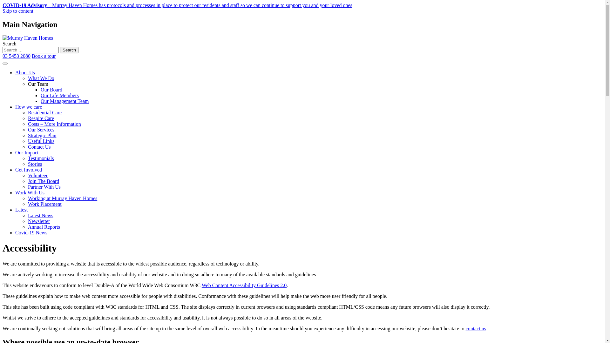 The image size is (610, 343). I want to click on contact us, so click(476, 328).